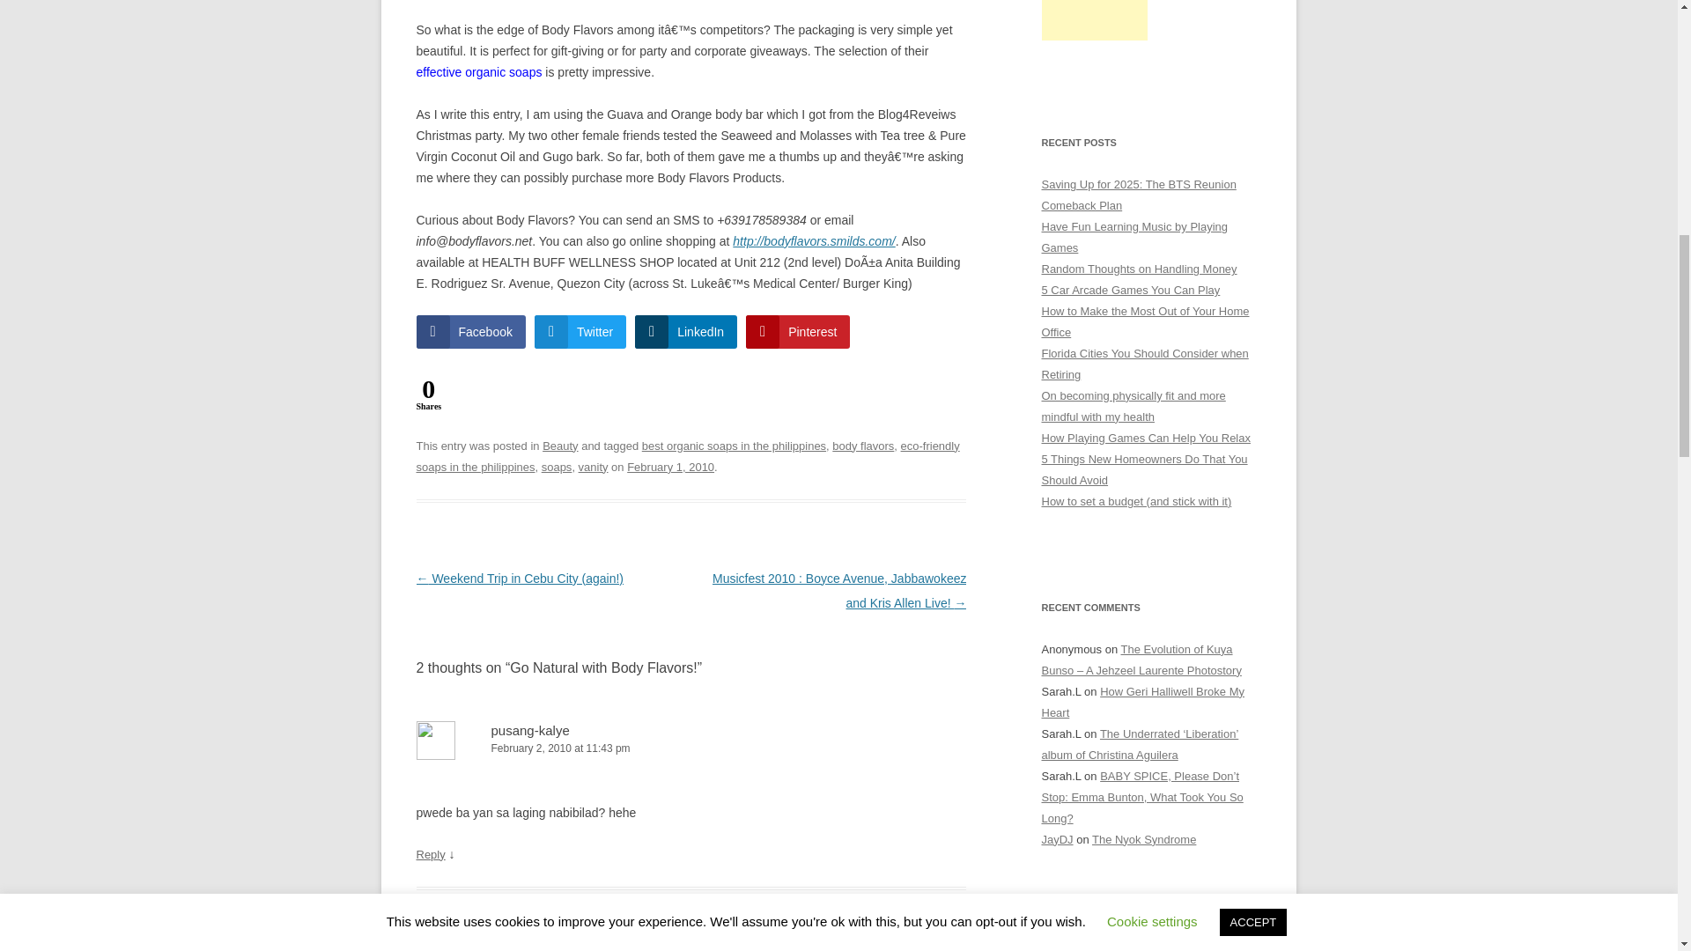 The width and height of the screenshot is (1691, 951). What do you see at coordinates (519, 940) in the screenshot?
I see `Ichiro Ino` at bounding box center [519, 940].